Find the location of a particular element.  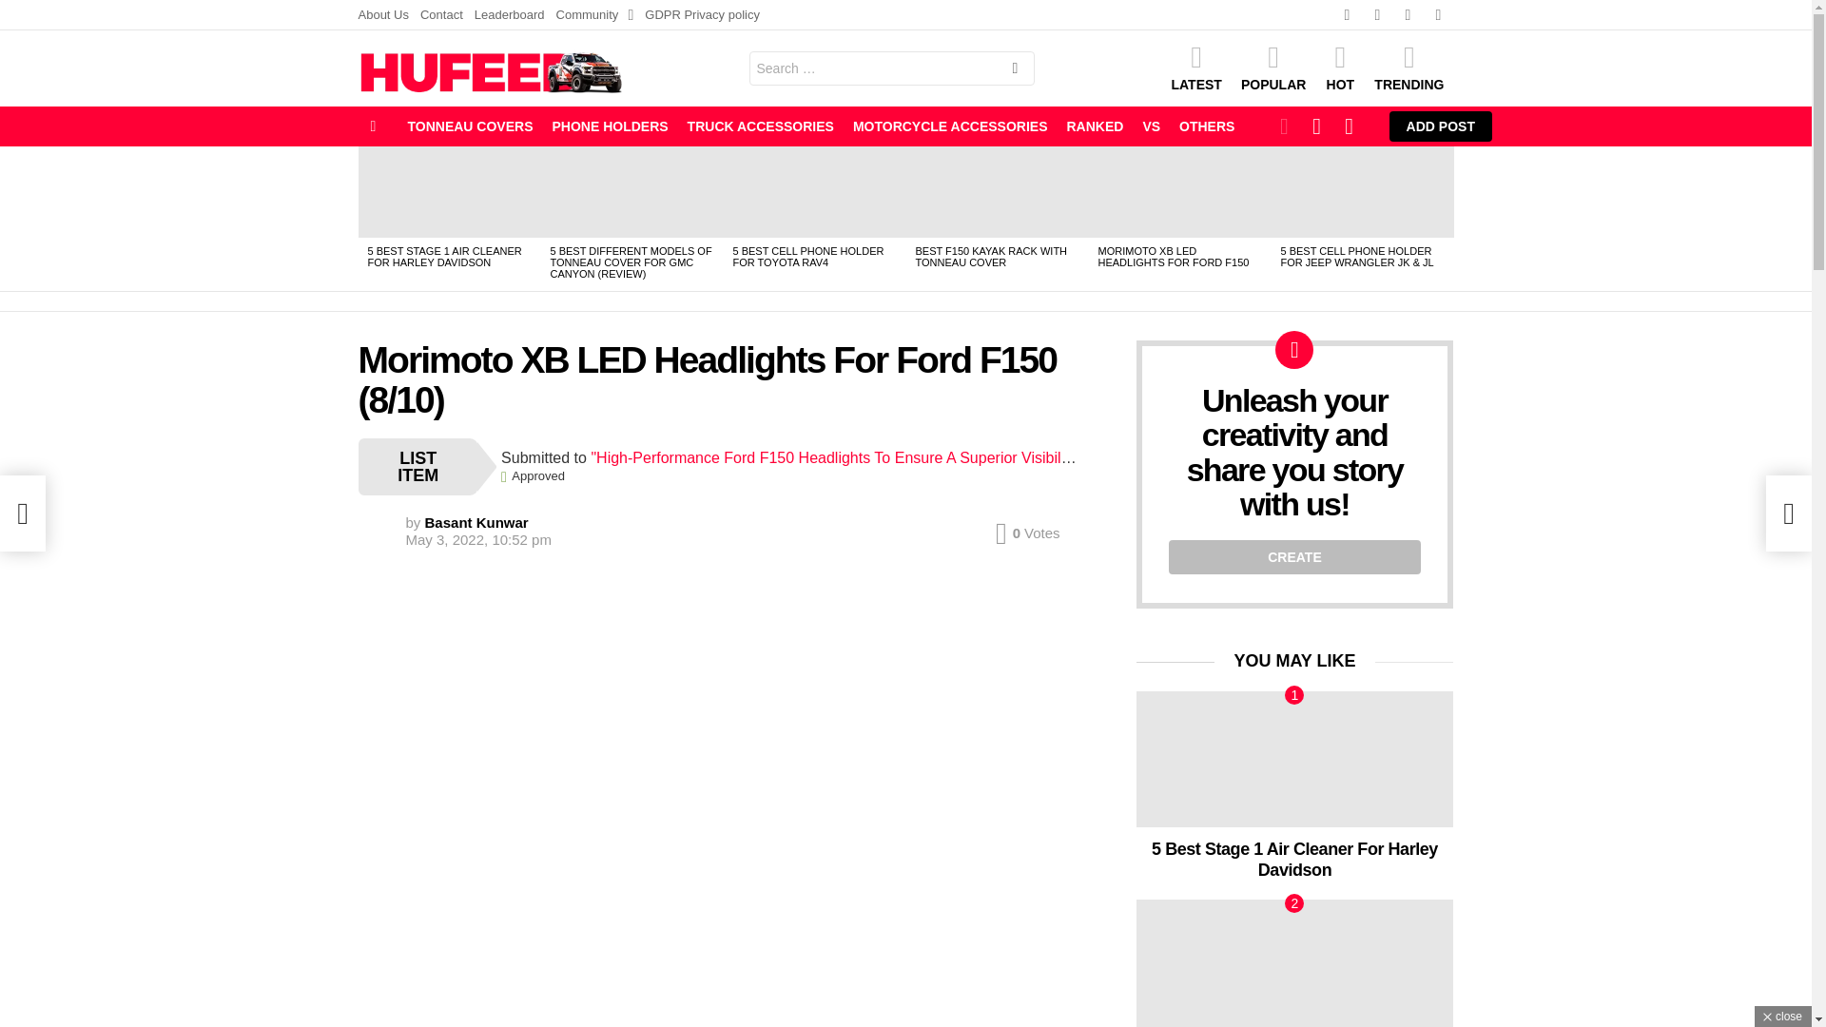

VS is located at coordinates (1151, 126).